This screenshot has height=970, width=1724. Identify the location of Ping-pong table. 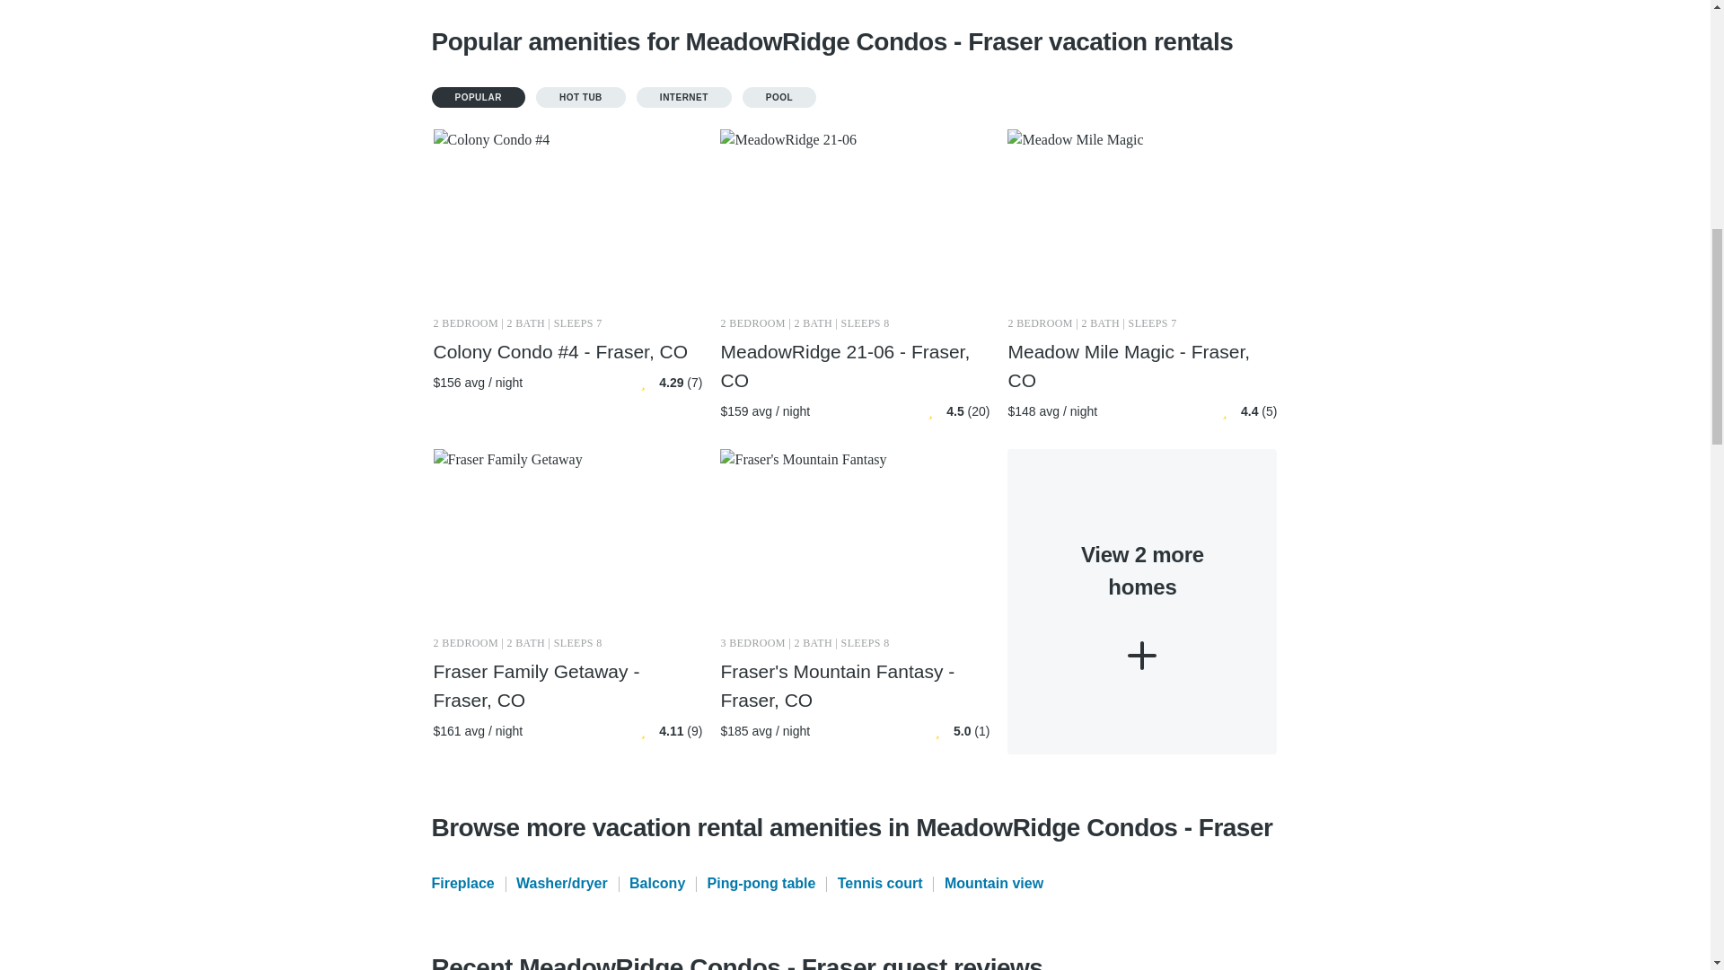
(761, 884).